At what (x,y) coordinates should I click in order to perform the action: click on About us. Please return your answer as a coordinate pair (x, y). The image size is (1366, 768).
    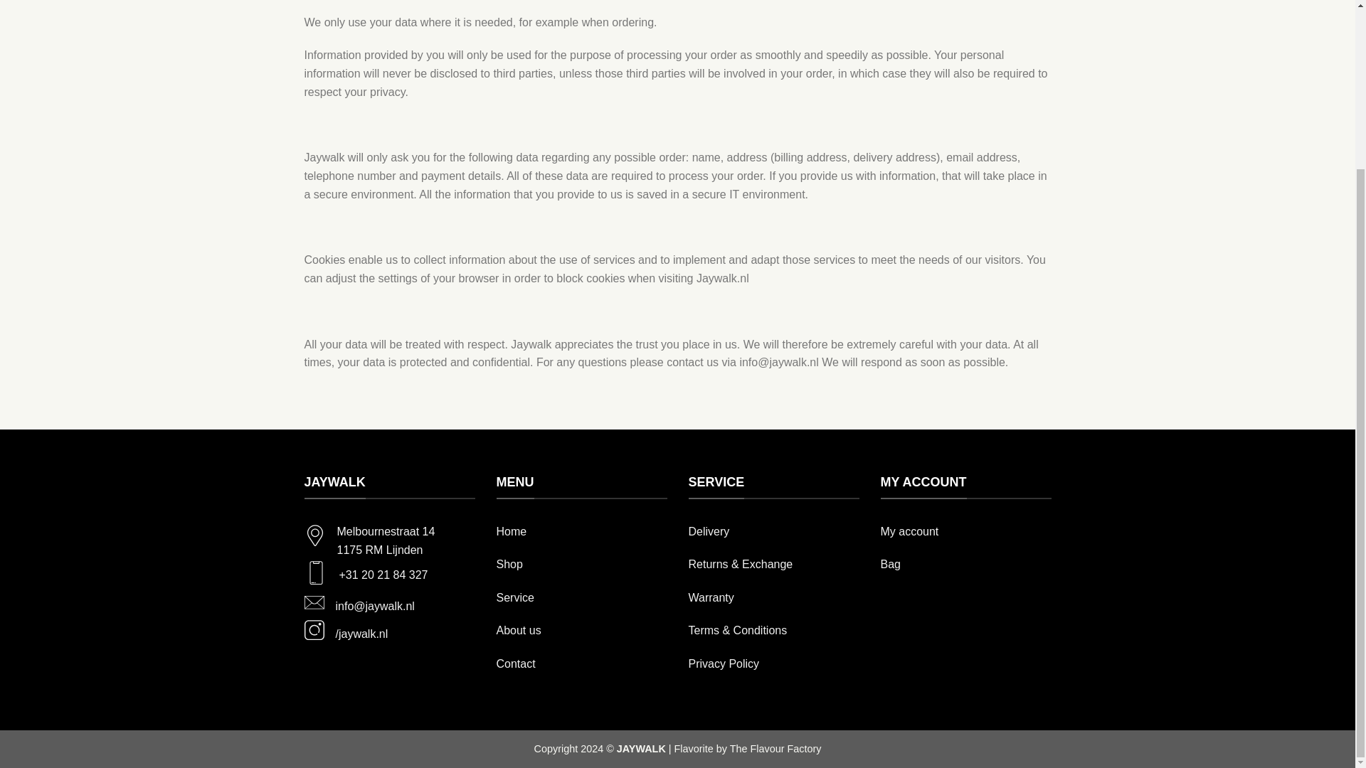
    Looking at the image, I should click on (519, 630).